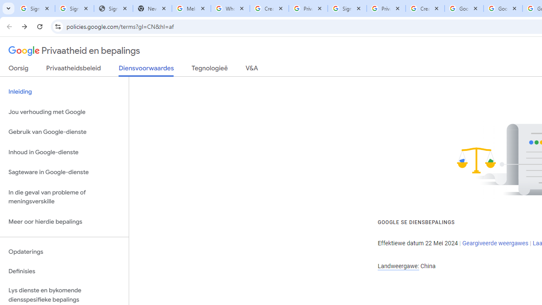 The width and height of the screenshot is (542, 305). What do you see at coordinates (269, 8) in the screenshot?
I see `Create your Google Account` at bounding box center [269, 8].